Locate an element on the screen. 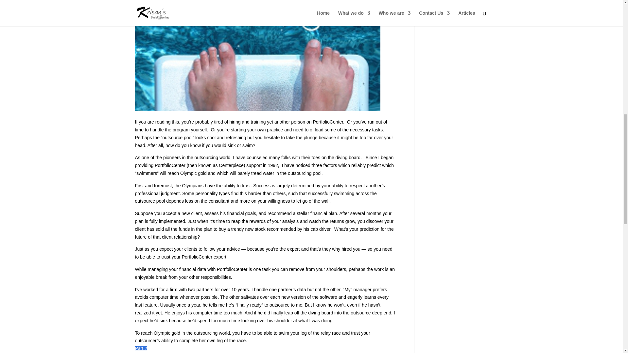  Part 2 is located at coordinates (141, 348).